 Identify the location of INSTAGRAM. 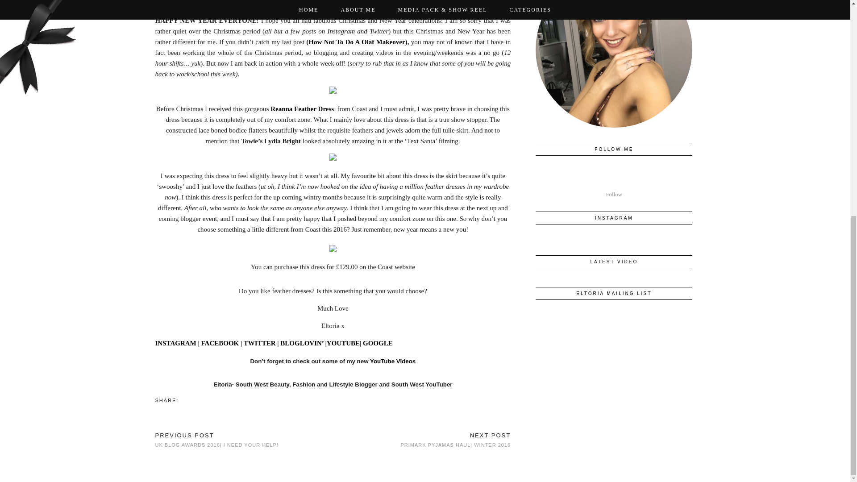
(175, 343).